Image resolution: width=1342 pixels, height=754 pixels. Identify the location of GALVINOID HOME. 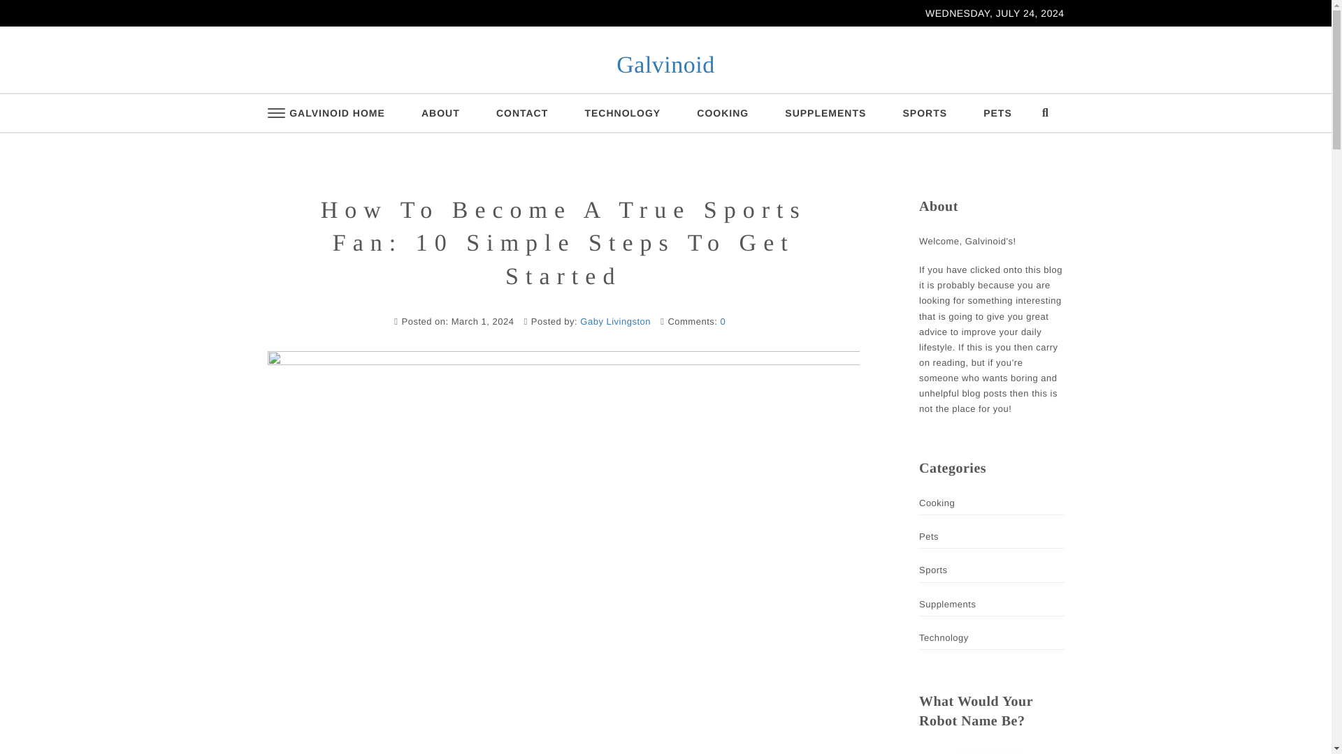
(337, 113).